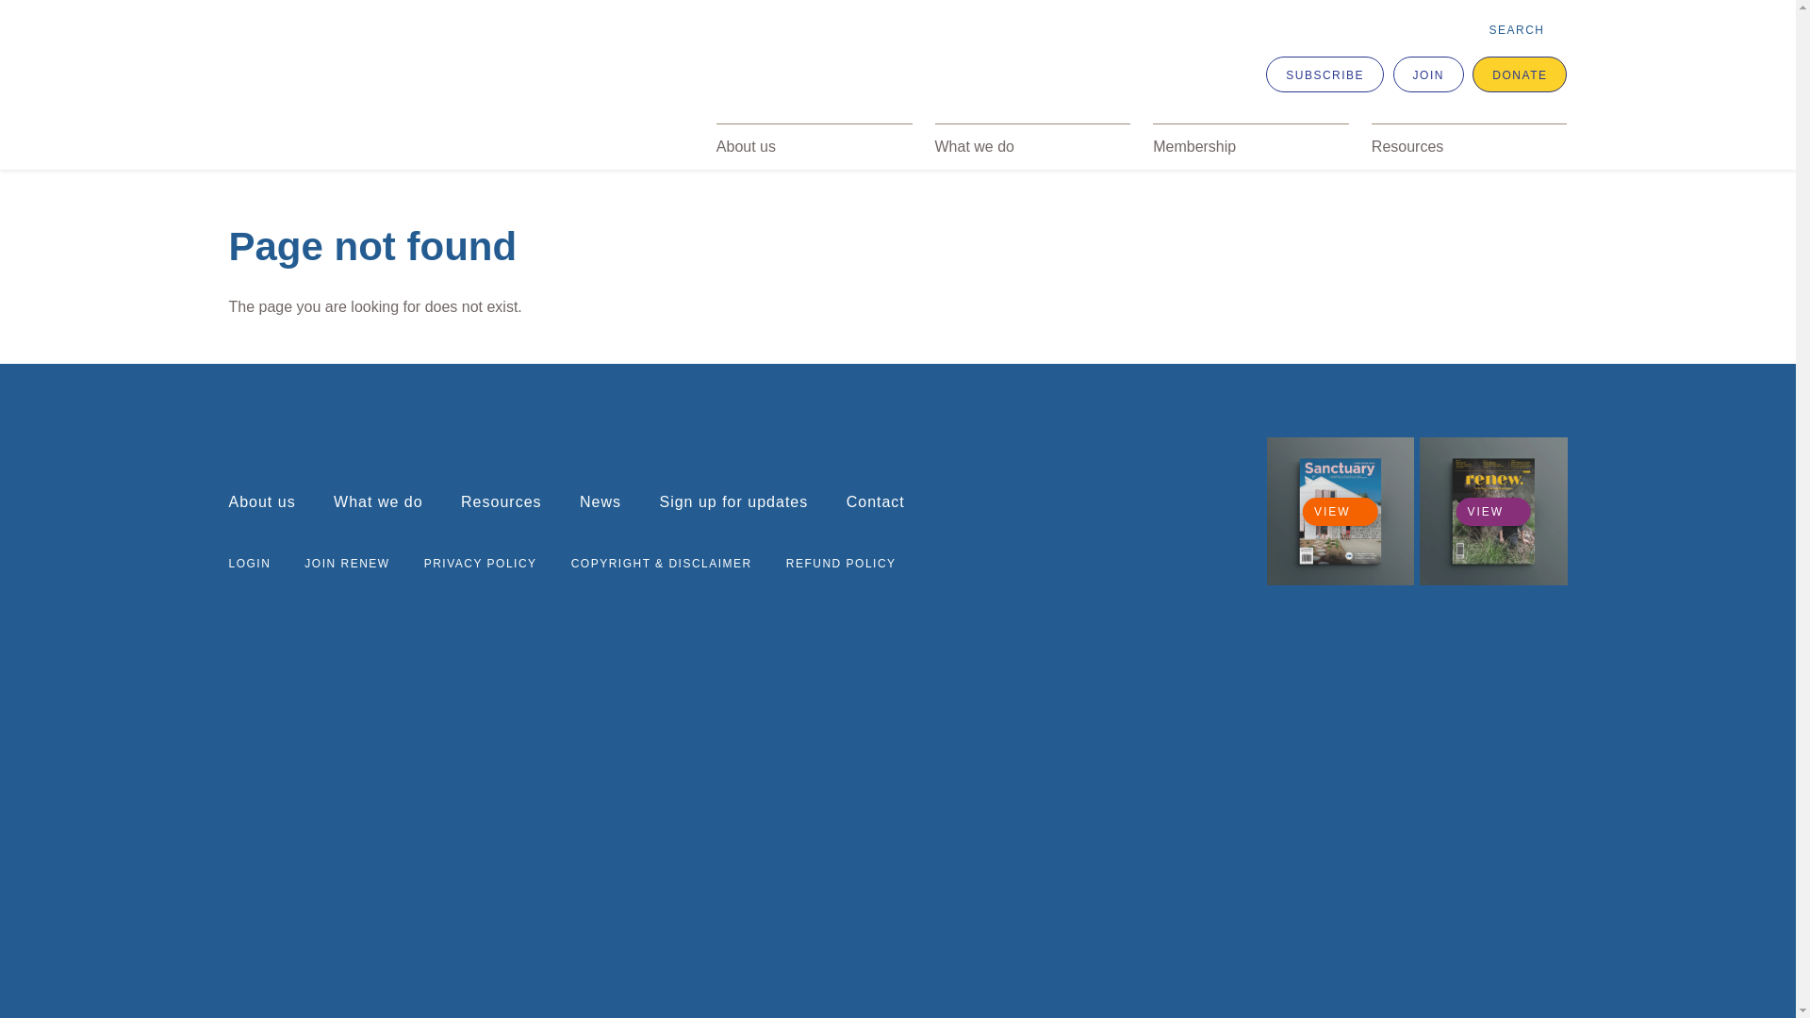 The image size is (1810, 1018). What do you see at coordinates (1019, 555) in the screenshot?
I see `Facebook` at bounding box center [1019, 555].